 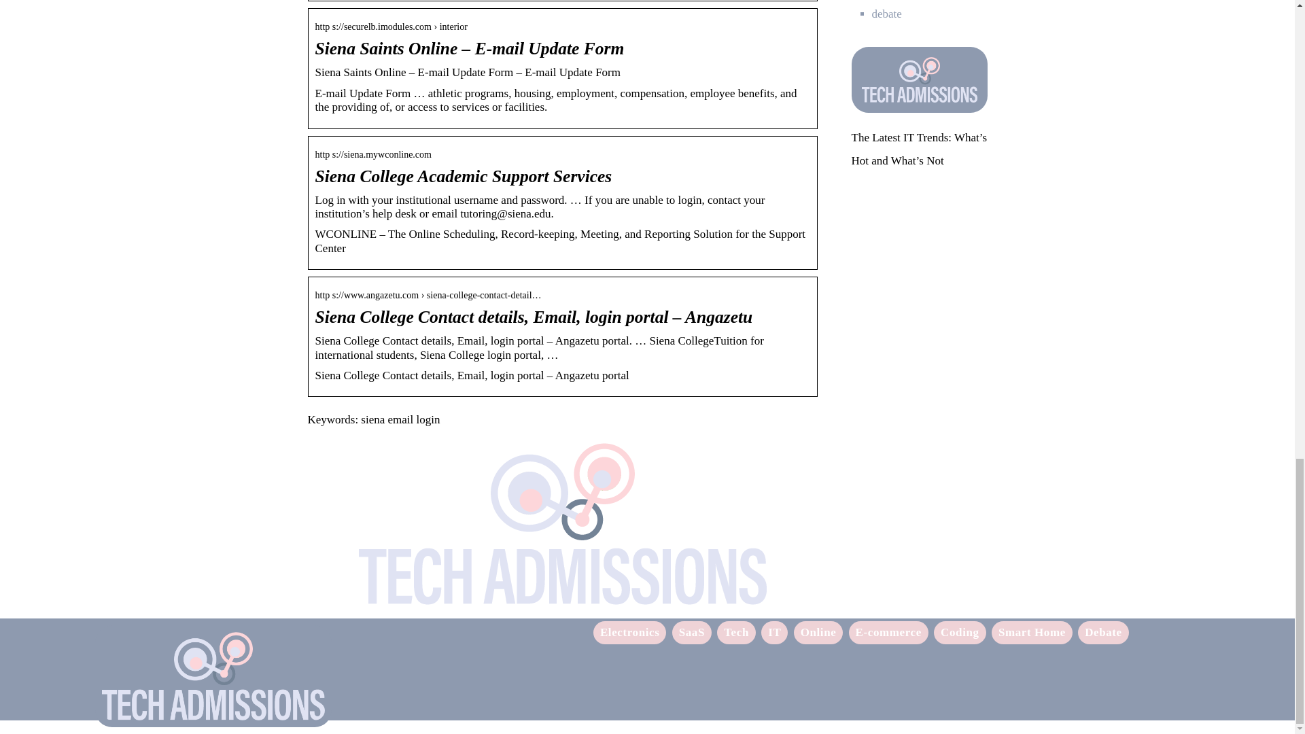 I want to click on IT, so click(x=774, y=632).